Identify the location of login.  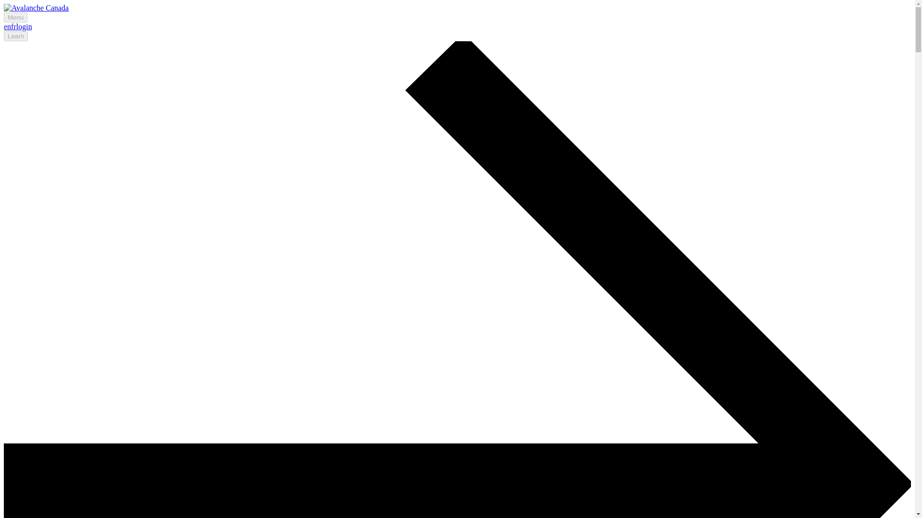
(24, 26).